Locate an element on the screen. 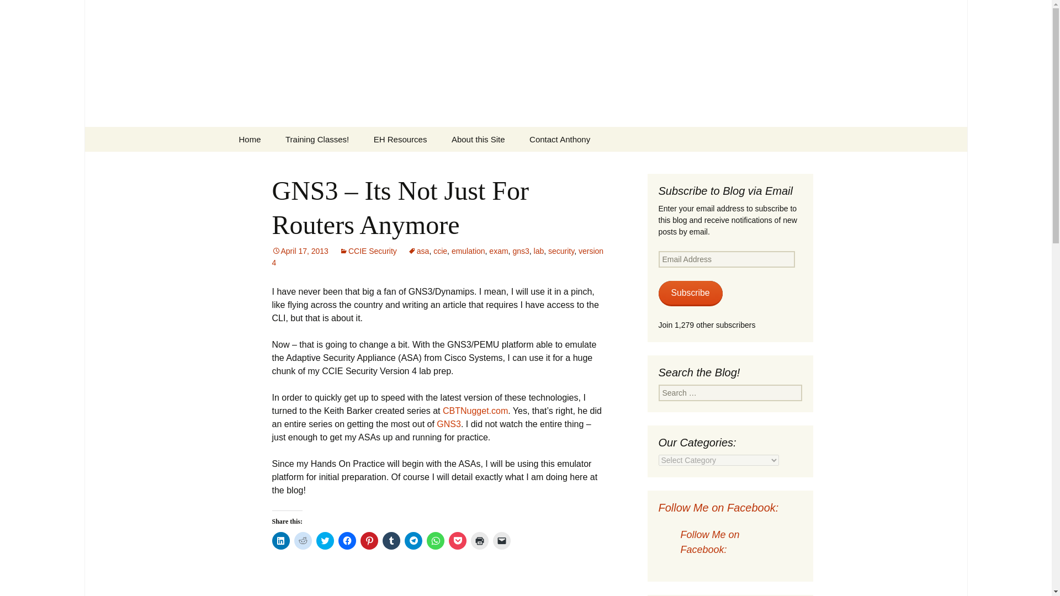 The width and height of the screenshot is (1060, 596). Home is located at coordinates (250, 139).